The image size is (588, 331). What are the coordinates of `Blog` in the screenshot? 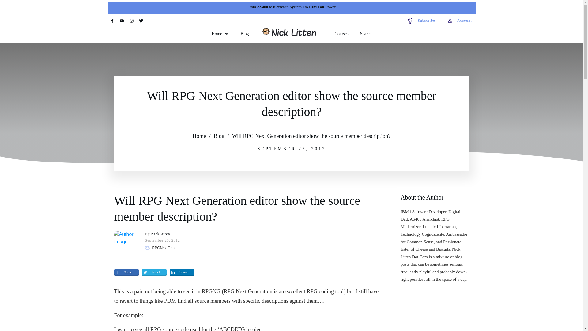 It's located at (219, 136).